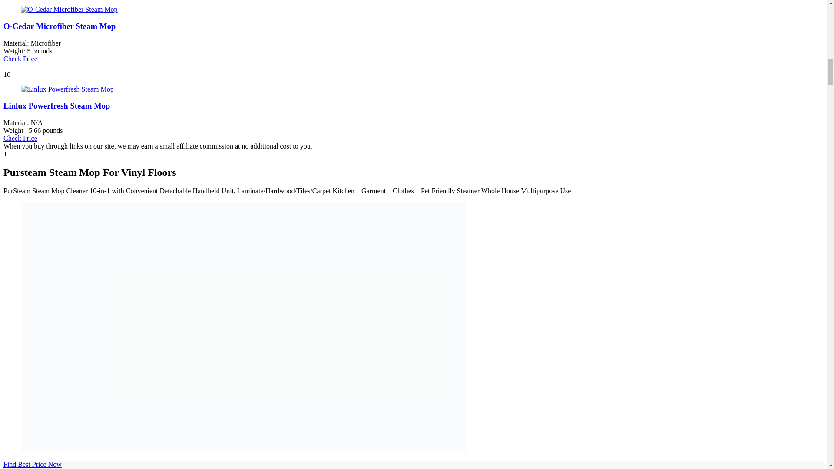  I want to click on Linlux Powerfresh Steam Mop, so click(56, 106).